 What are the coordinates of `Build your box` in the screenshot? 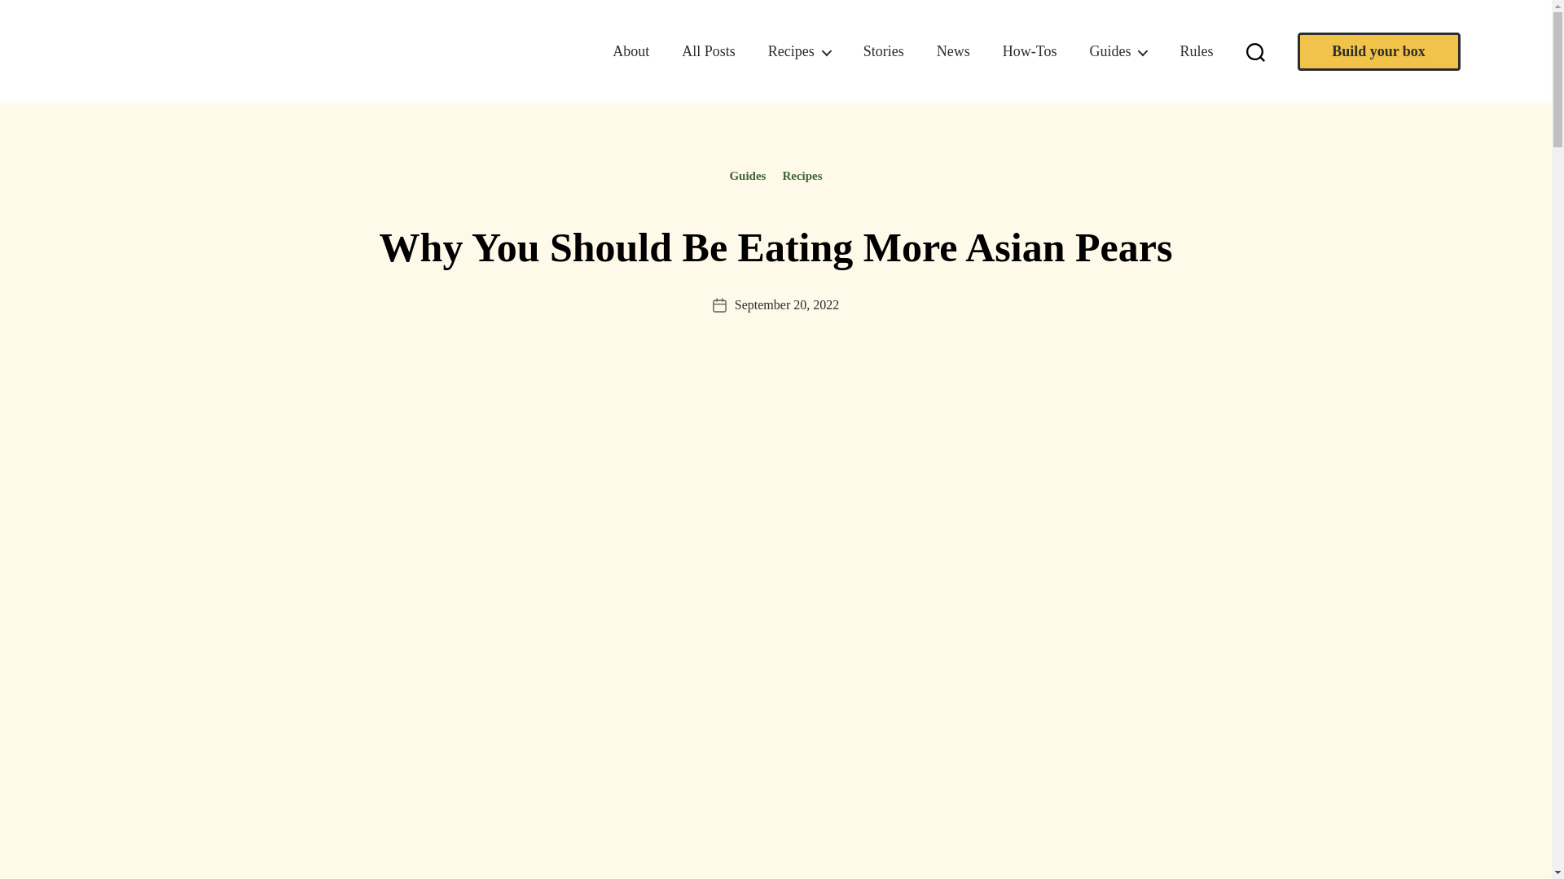 It's located at (1377, 51).